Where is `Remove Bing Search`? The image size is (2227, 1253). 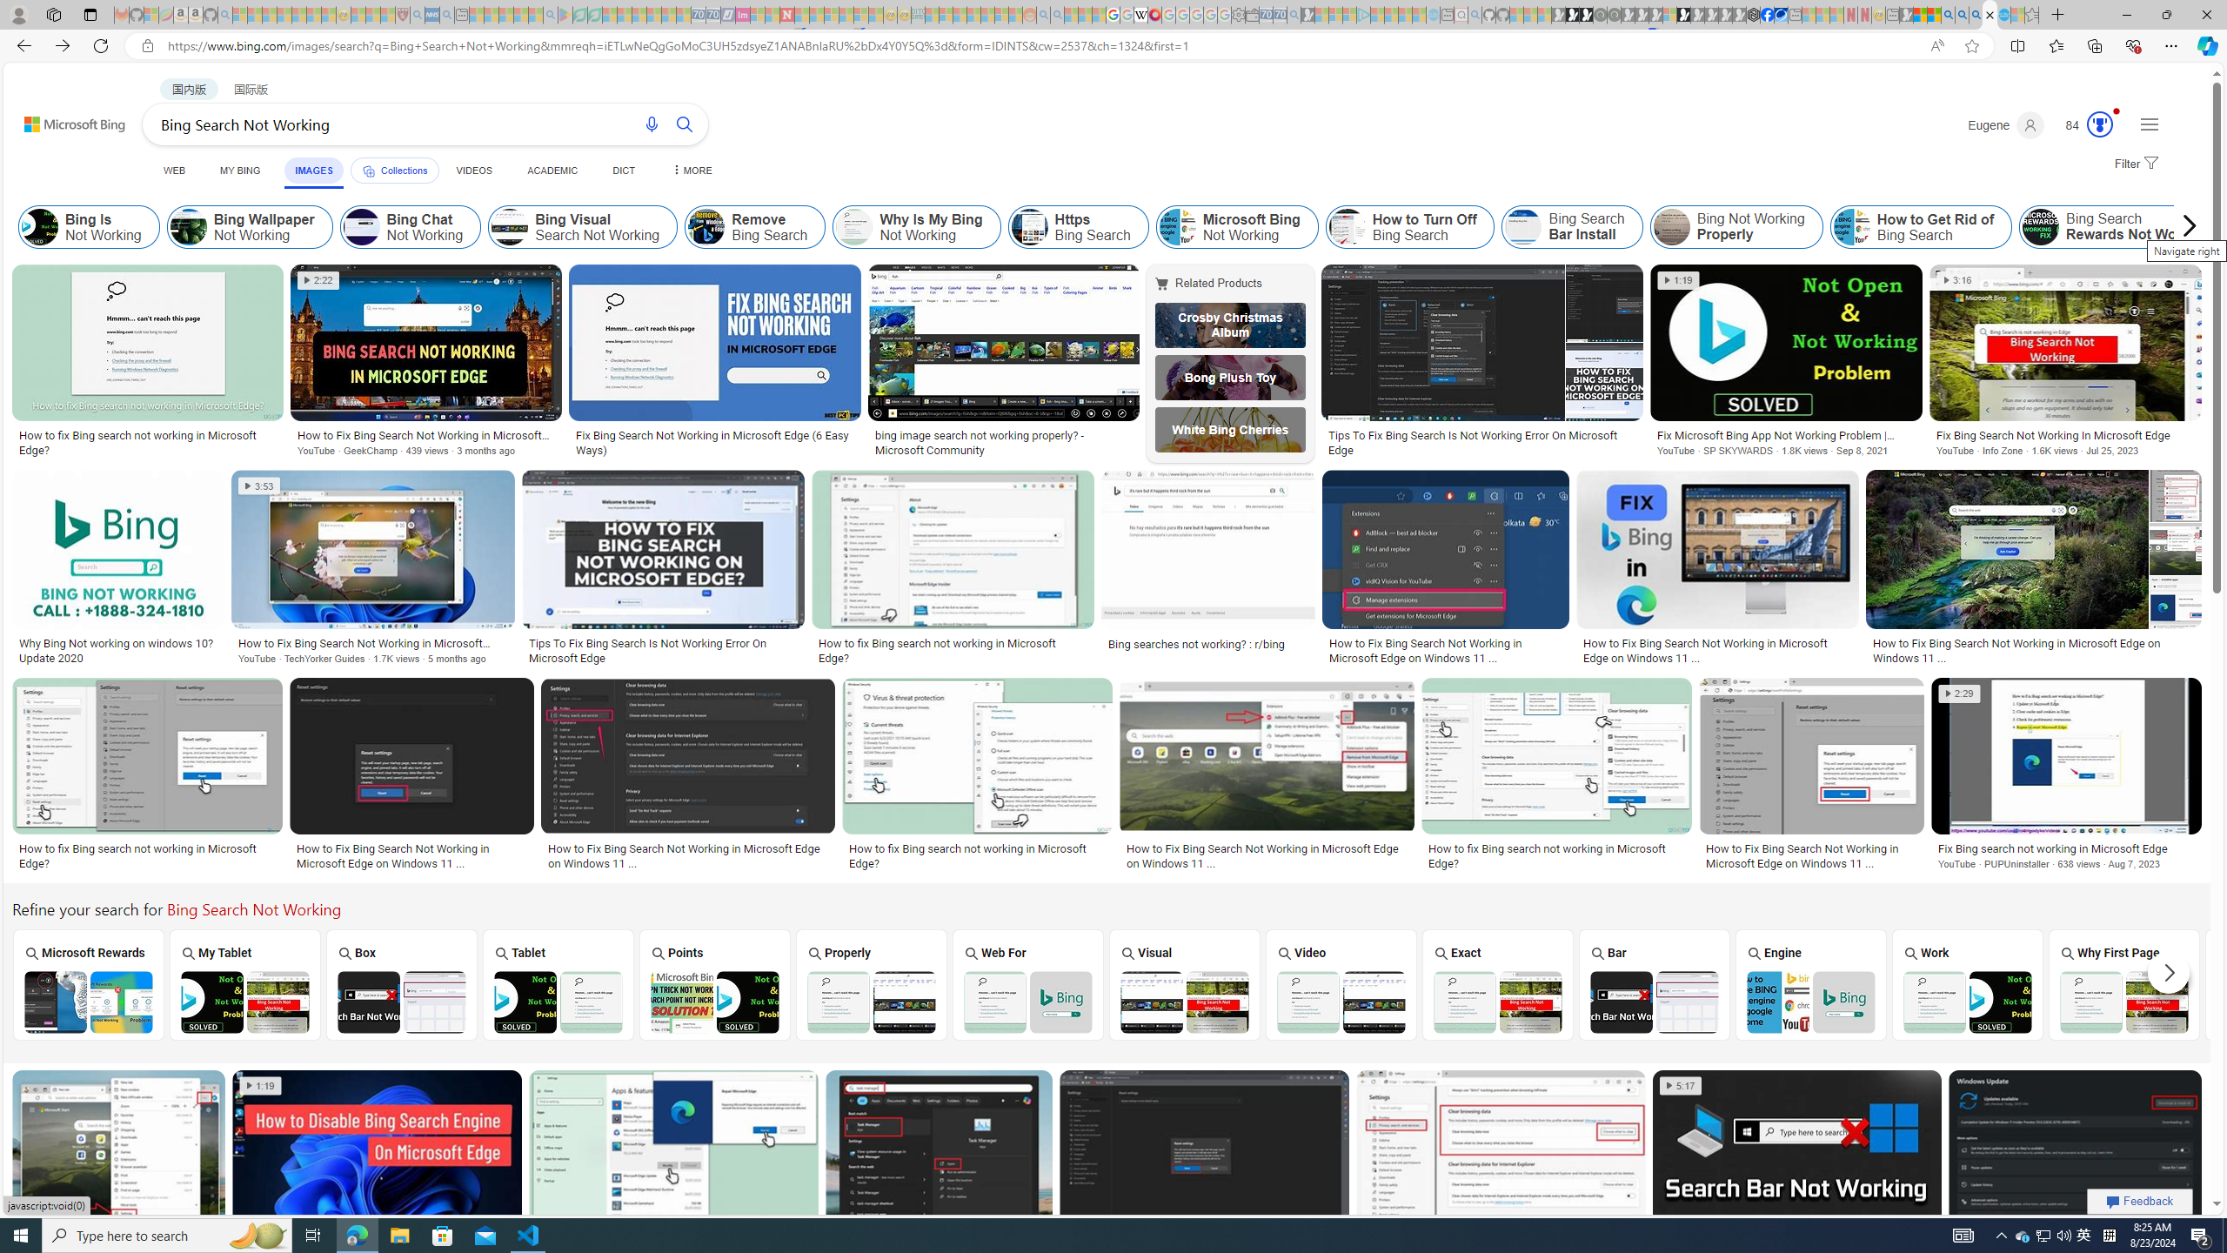
Remove Bing Search is located at coordinates (755, 227).